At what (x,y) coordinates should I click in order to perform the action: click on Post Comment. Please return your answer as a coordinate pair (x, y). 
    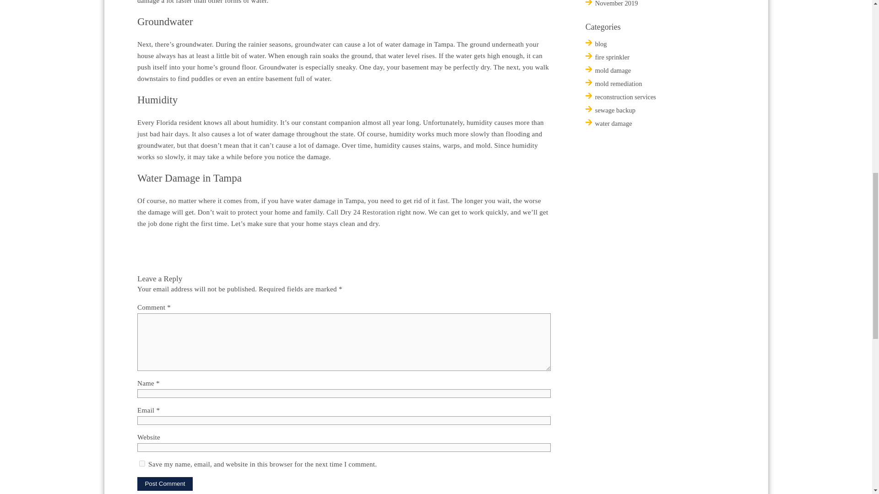
    Looking at the image, I should click on (165, 484).